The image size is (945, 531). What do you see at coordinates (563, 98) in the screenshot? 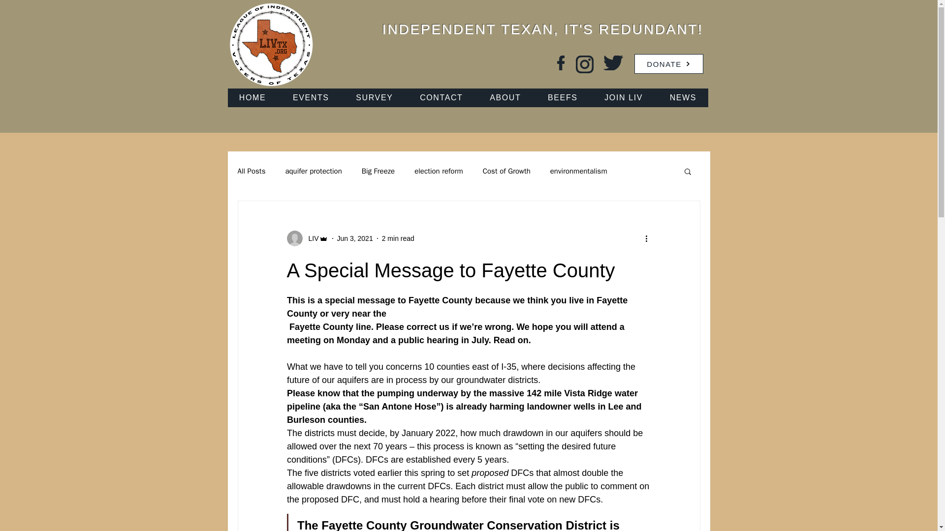
I see `BEEFS` at bounding box center [563, 98].